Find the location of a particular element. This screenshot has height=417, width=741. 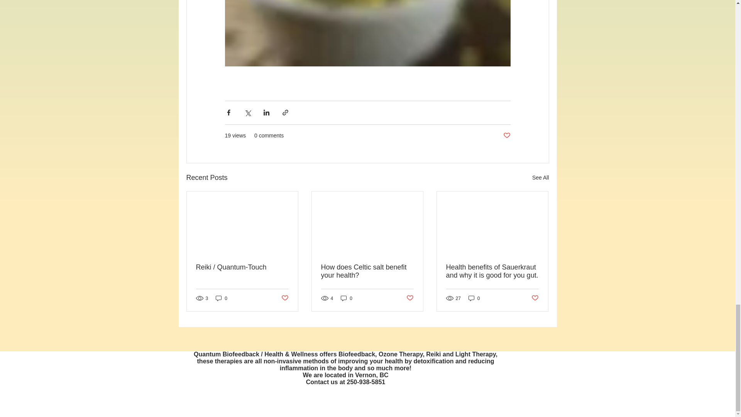

Post not marked as liked is located at coordinates (410, 298).